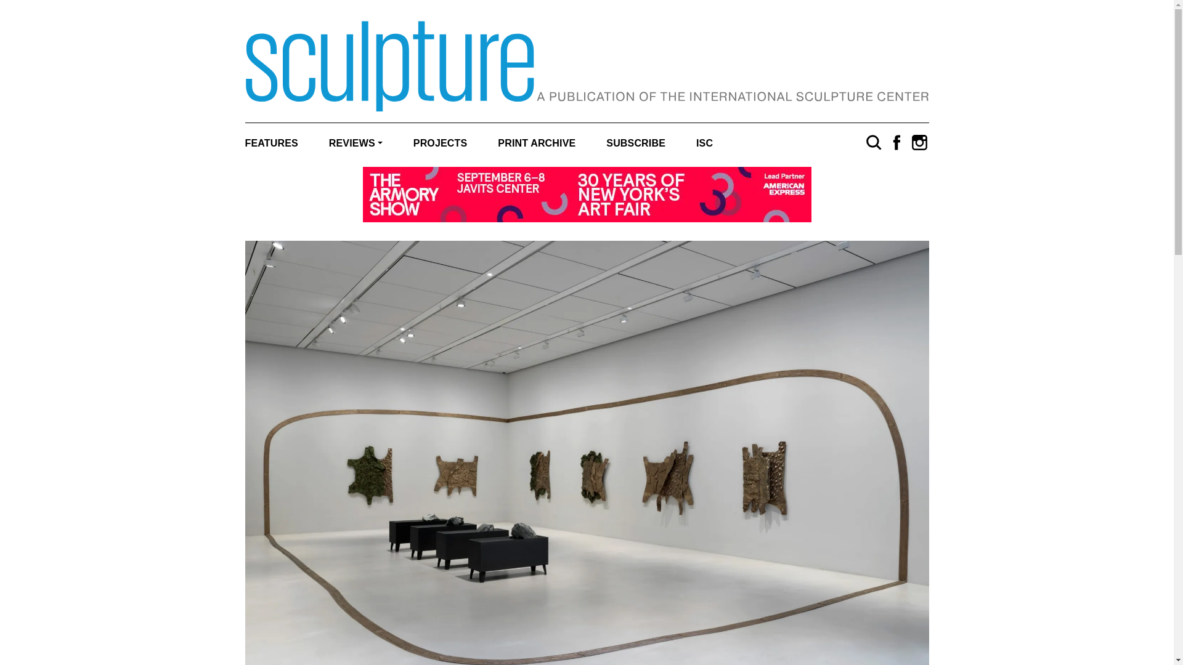 This screenshot has width=1183, height=665. What do you see at coordinates (636, 143) in the screenshot?
I see `Subscribe` at bounding box center [636, 143].